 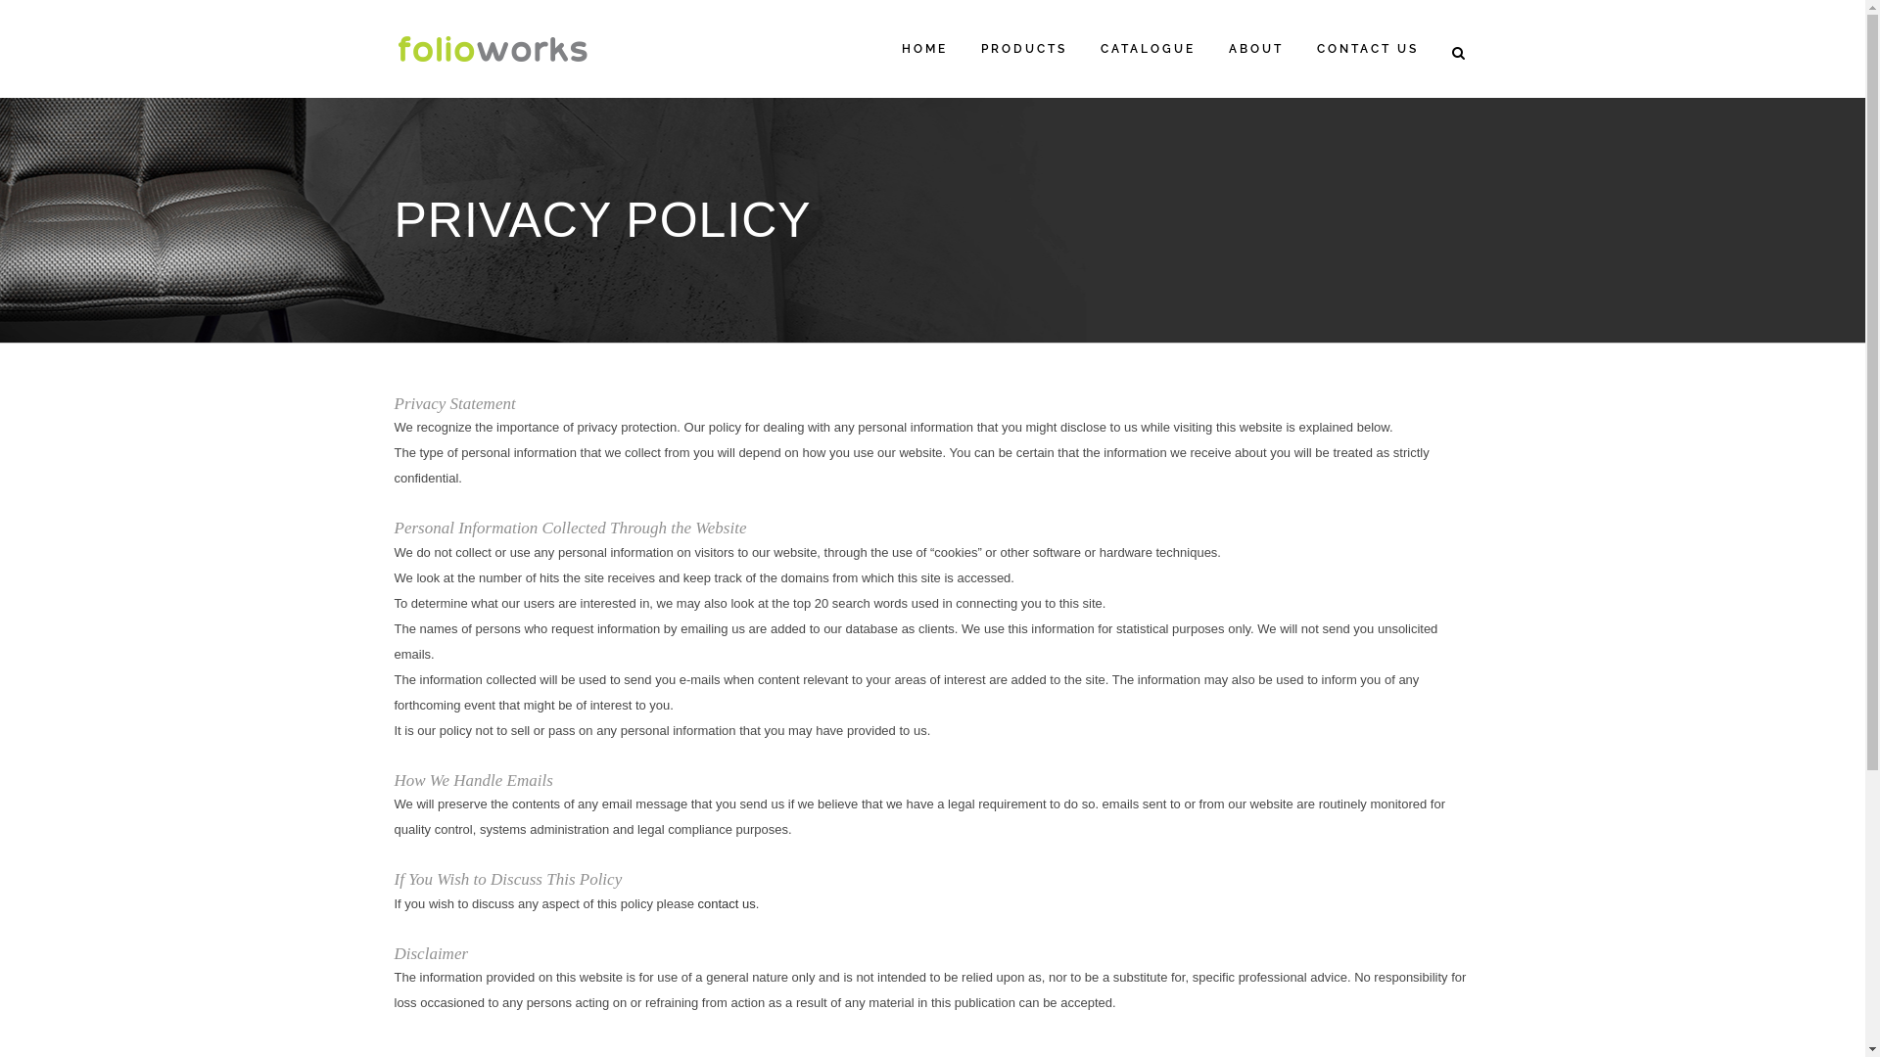 What do you see at coordinates (533, 927) in the screenshot?
I see `Tables` at bounding box center [533, 927].